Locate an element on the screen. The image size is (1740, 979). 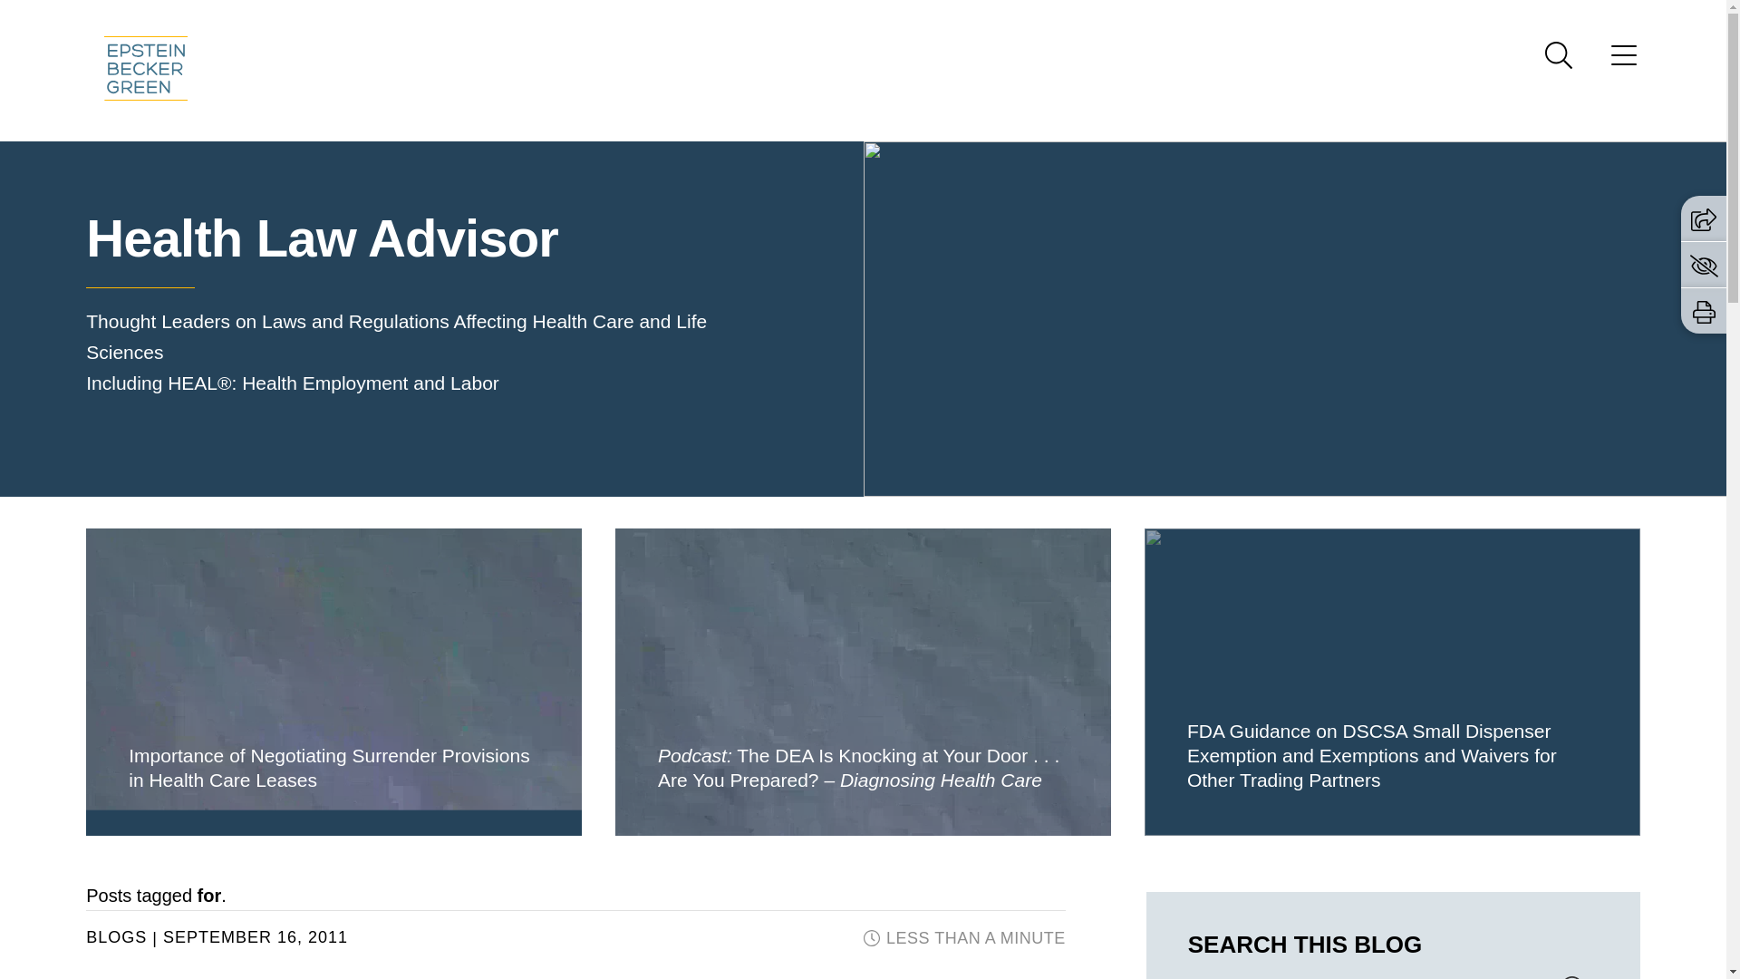
Search is located at coordinates (1559, 54).